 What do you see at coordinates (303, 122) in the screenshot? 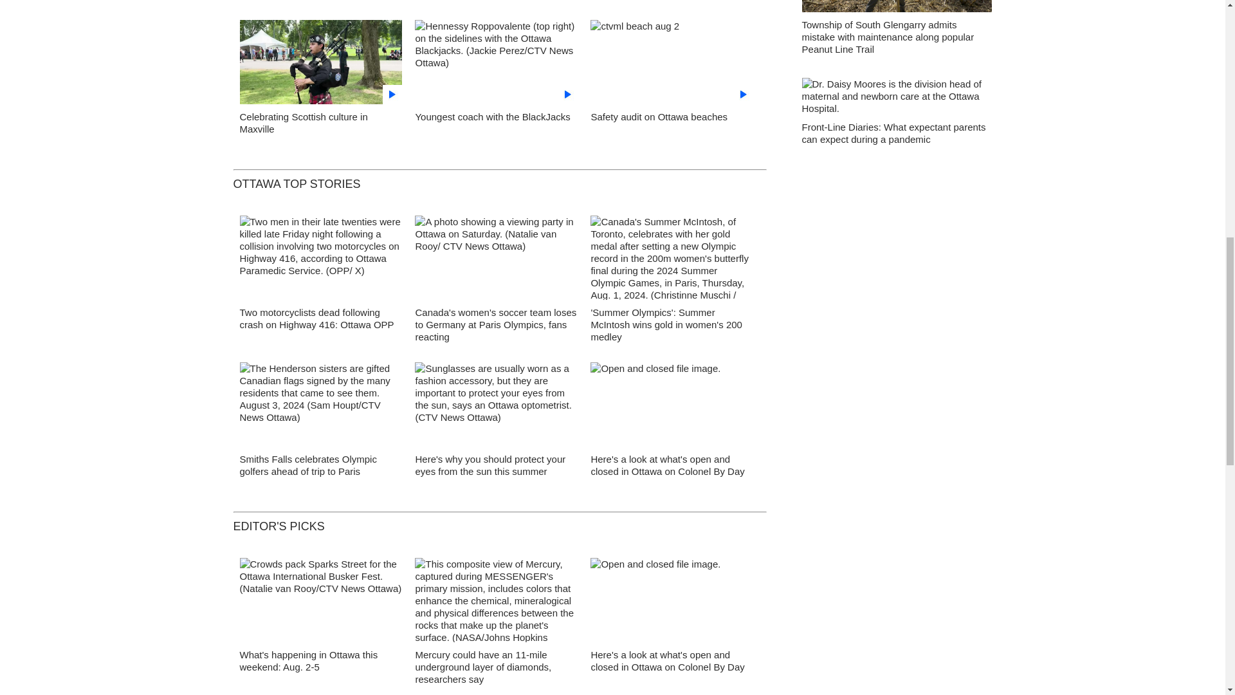
I see `Celebrating Scottish culture in Maxville` at bounding box center [303, 122].